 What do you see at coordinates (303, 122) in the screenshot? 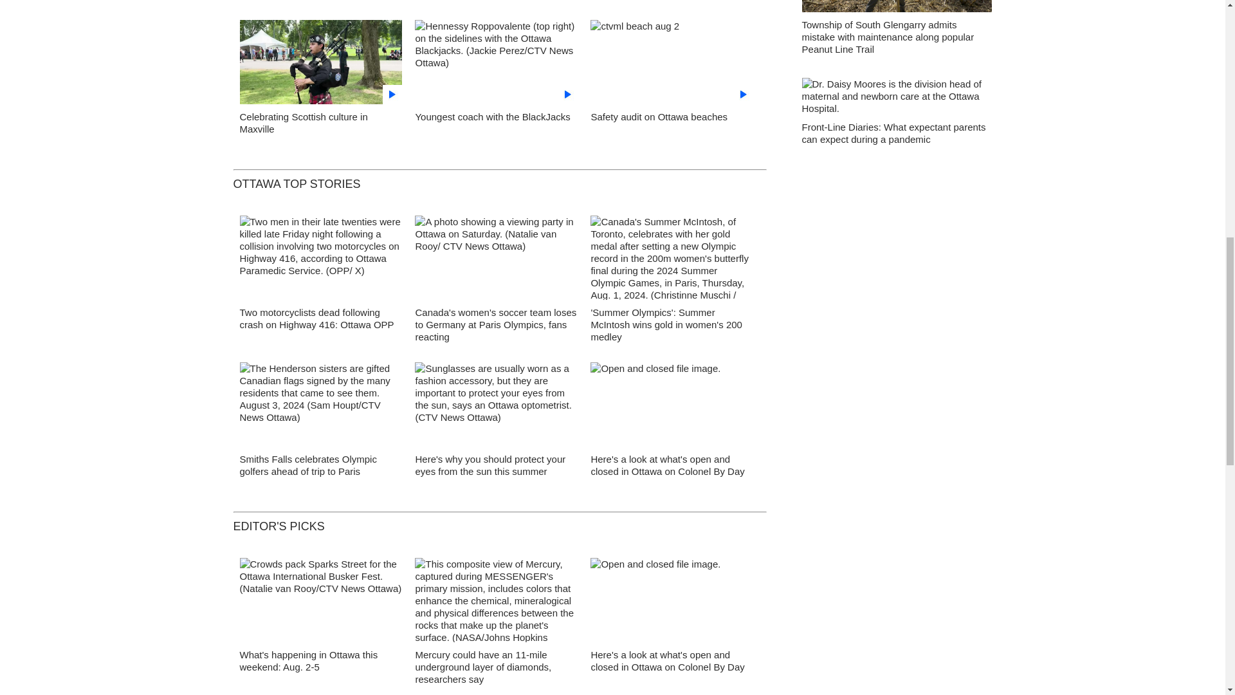
I see `Celebrating Scottish culture in Maxville` at bounding box center [303, 122].